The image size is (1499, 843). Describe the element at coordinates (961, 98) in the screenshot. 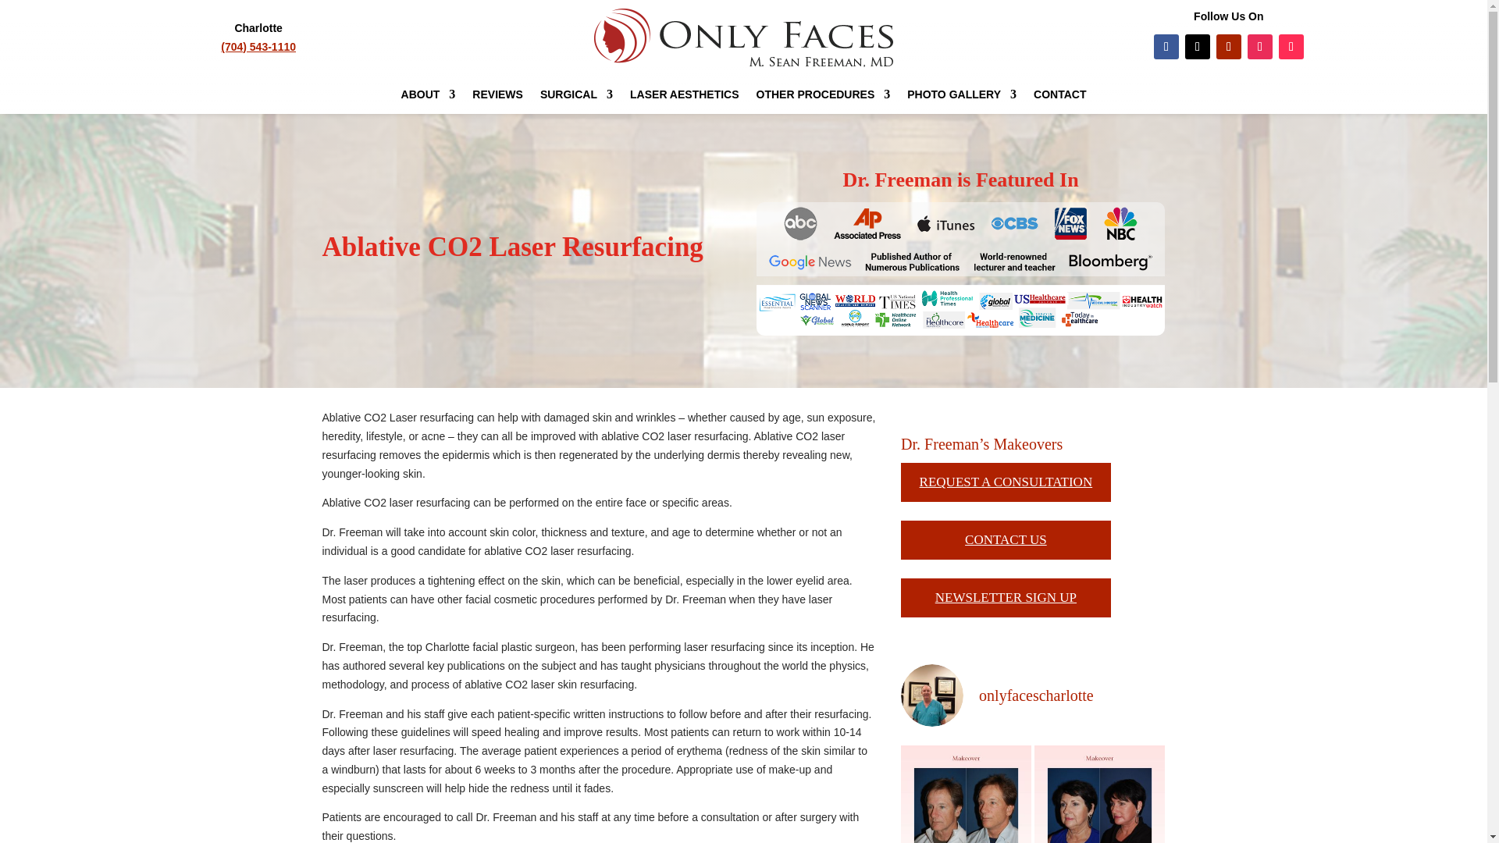

I see `PHOTO GALLERY` at that location.